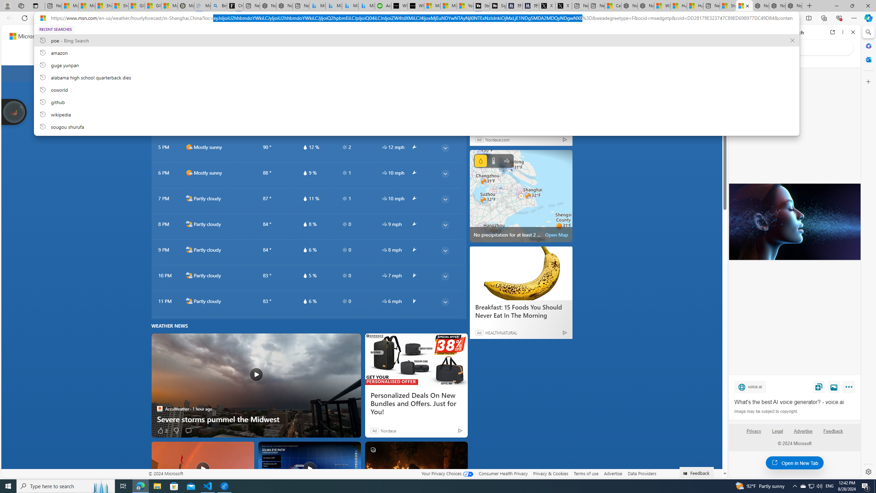 The image size is (876, 493). What do you see at coordinates (416, 404) in the screenshot?
I see `Personalized Deals On New Bundles and Offers. Just for You!` at bounding box center [416, 404].